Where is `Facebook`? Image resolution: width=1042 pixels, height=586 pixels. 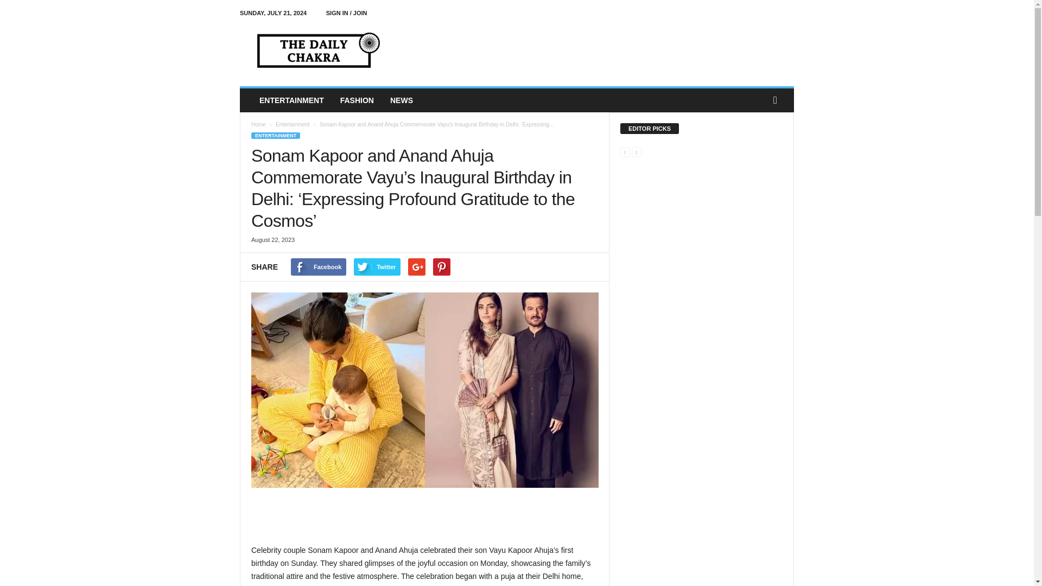
Facebook is located at coordinates (318, 267).